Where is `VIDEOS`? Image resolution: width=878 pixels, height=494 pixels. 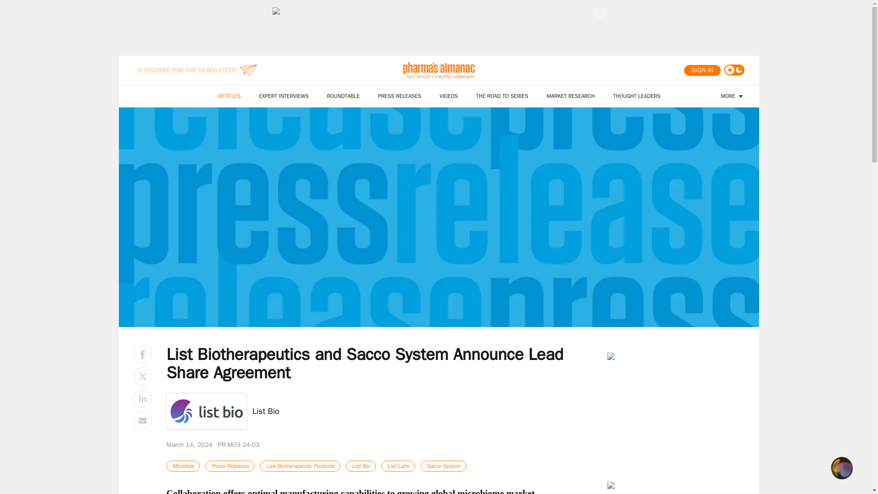 VIDEOS is located at coordinates (448, 96).